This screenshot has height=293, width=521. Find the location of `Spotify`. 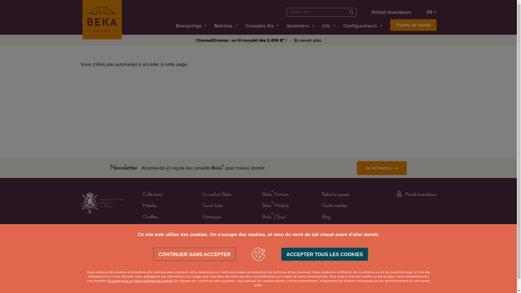

Spotify is located at coordinates (434, 272).